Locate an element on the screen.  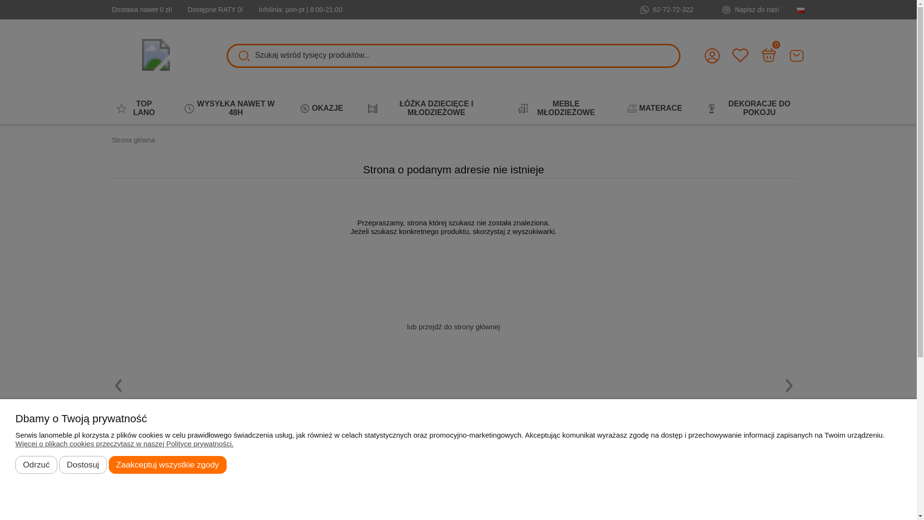
Koszyk is located at coordinates (768, 54).